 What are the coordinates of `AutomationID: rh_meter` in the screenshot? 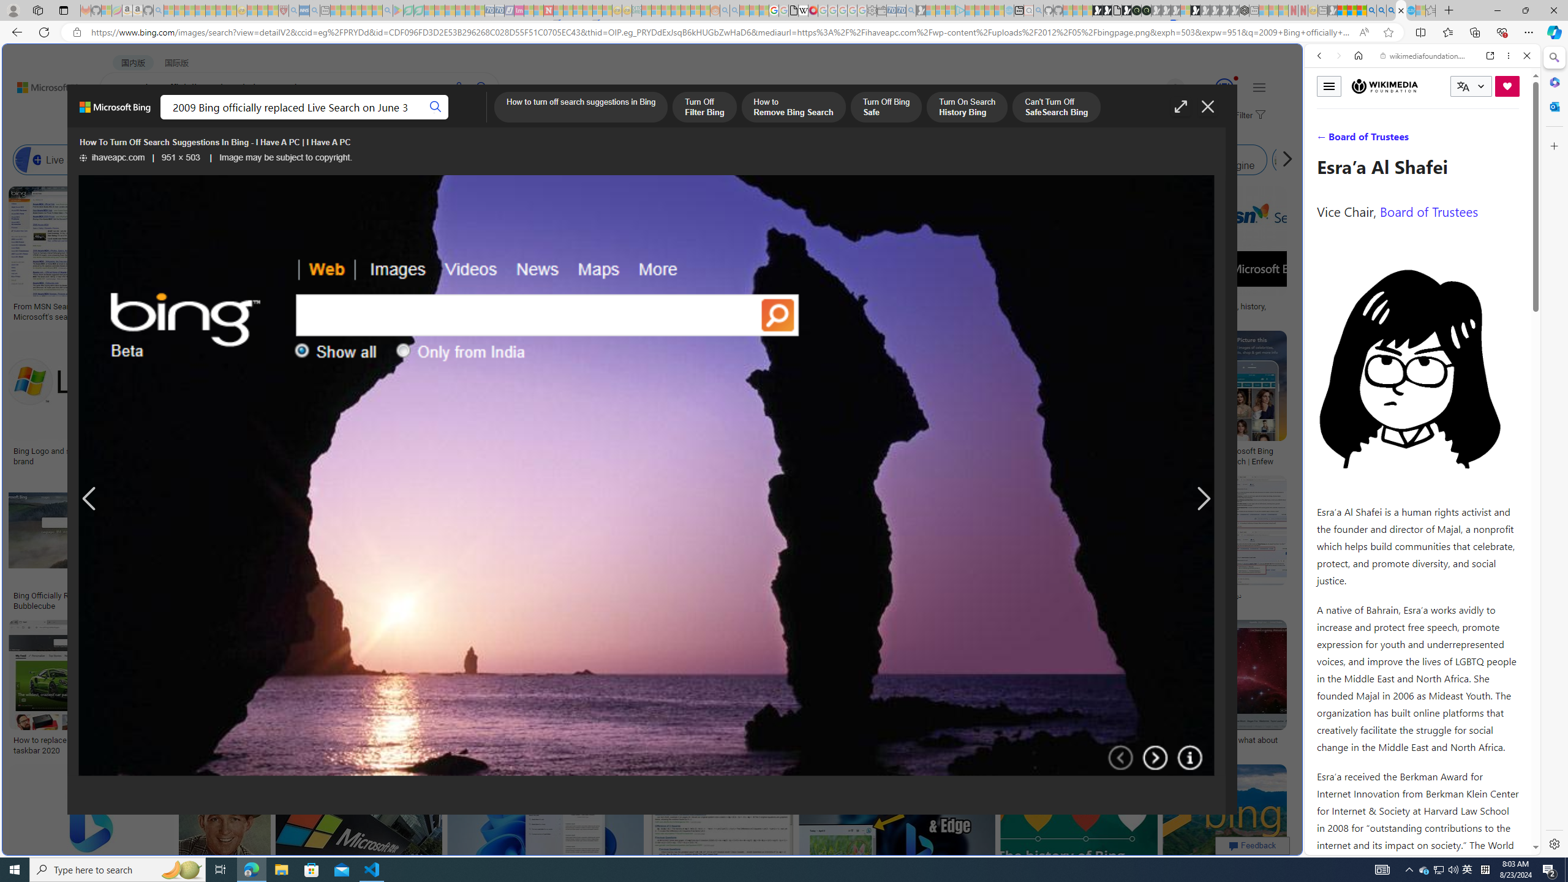 It's located at (1224, 87).